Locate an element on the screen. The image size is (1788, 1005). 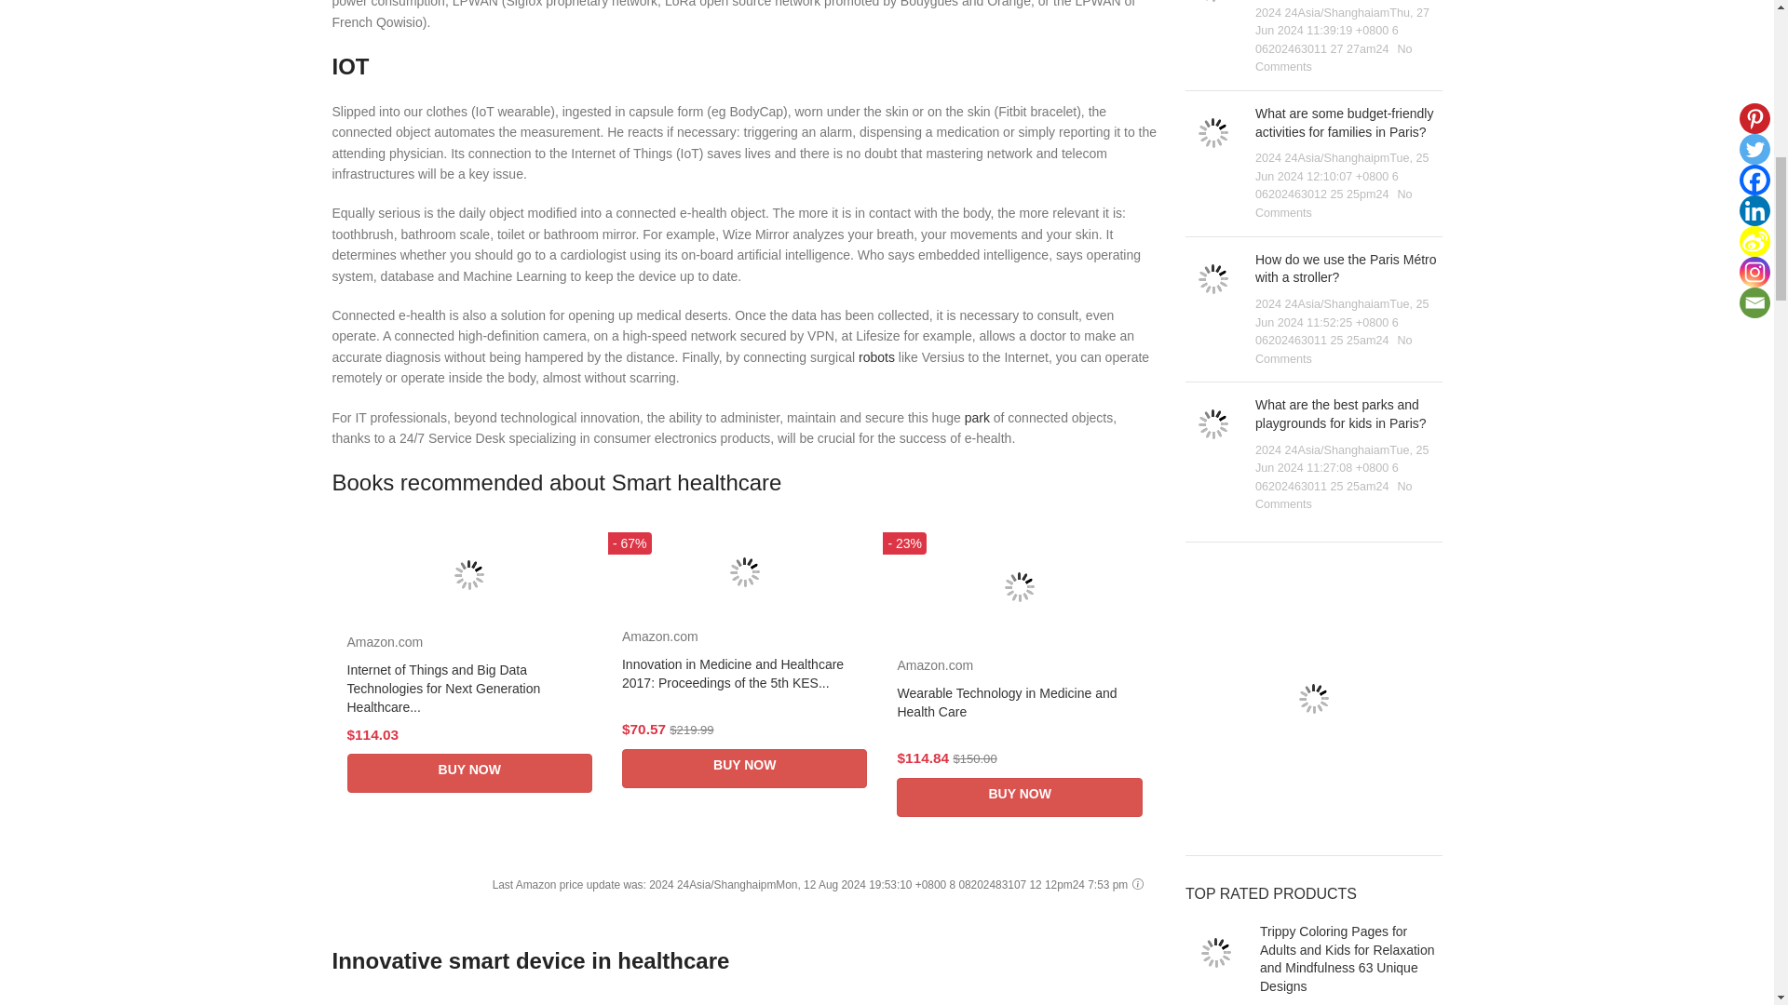
BUY NOW is located at coordinates (469, 773).